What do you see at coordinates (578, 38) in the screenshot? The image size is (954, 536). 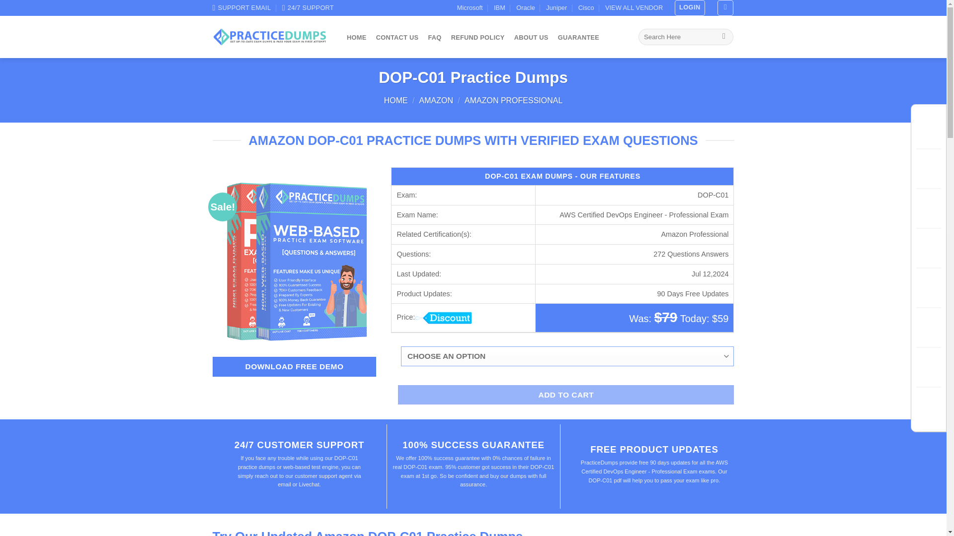 I see `GUARANTEE` at bounding box center [578, 38].